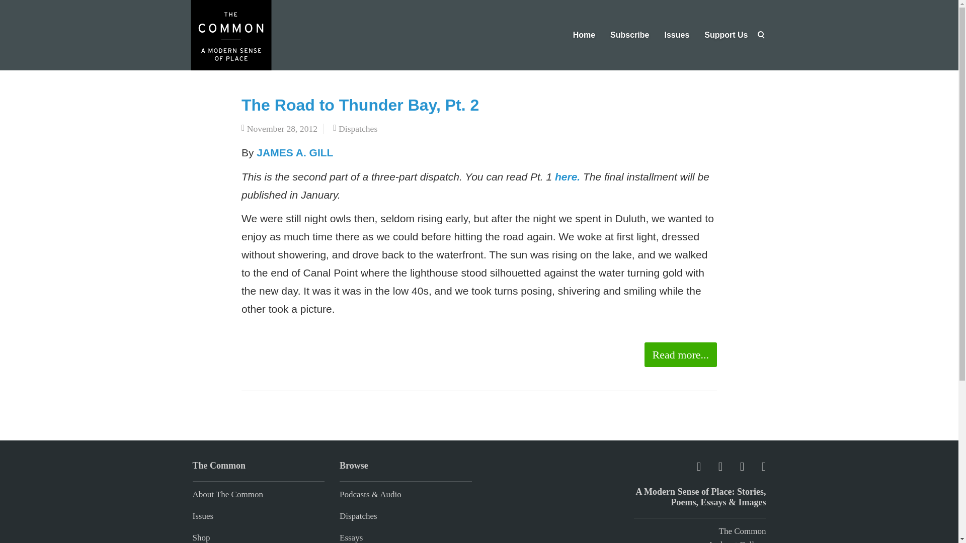 The width and height of the screenshot is (966, 543). Describe the element at coordinates (568, 176) in the screenshot. I see `here.` at that location.